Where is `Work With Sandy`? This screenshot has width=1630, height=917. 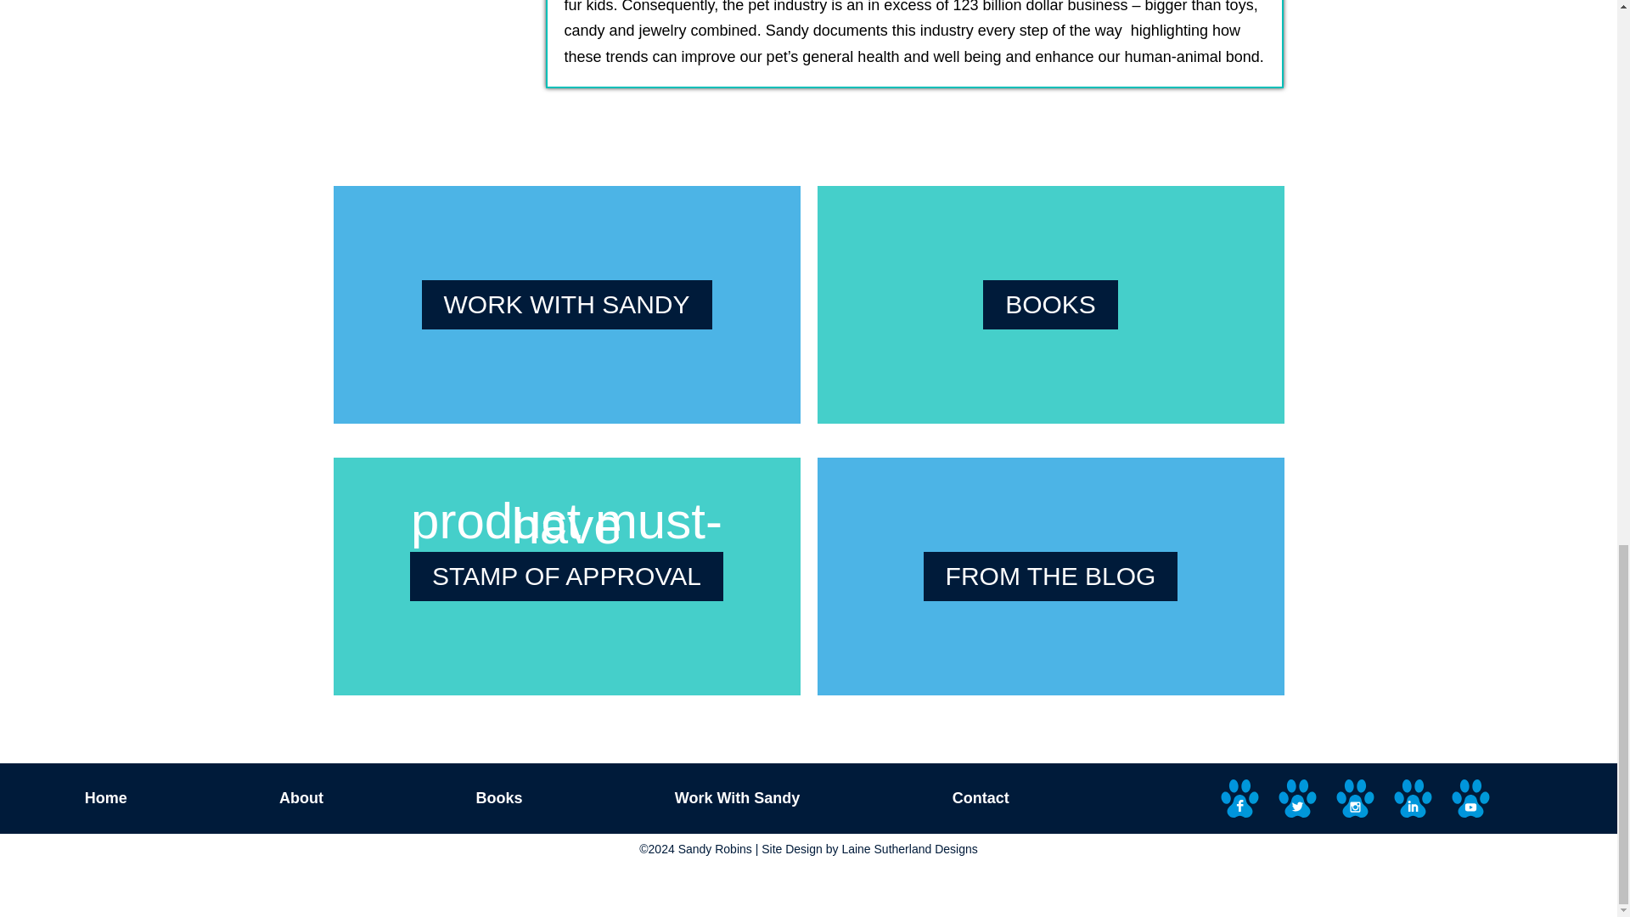
Work With Sandy is located at coordinates (737, 798).